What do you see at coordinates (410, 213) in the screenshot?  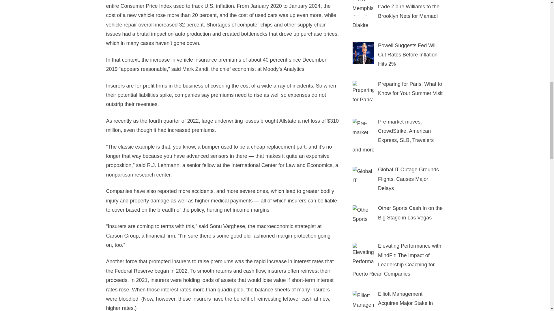 I see `Other Sports Cash In on the Big Stage in Las Vegas` at bounding box center [410, 213].